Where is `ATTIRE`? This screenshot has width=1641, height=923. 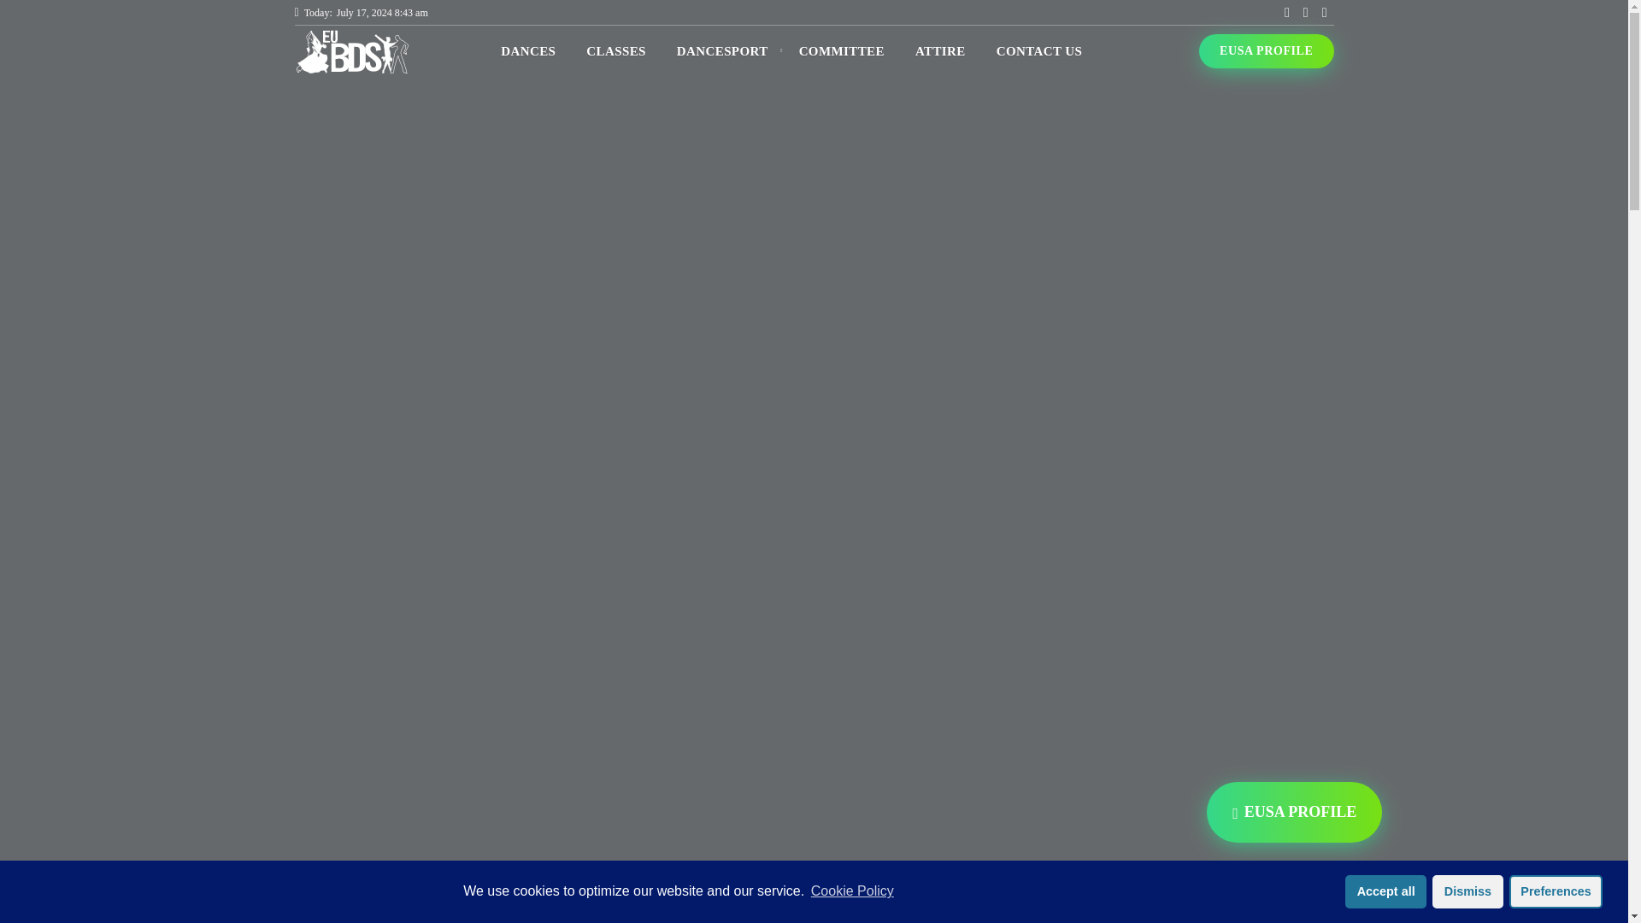 ATTIRE is located at coordinates (940, 51).